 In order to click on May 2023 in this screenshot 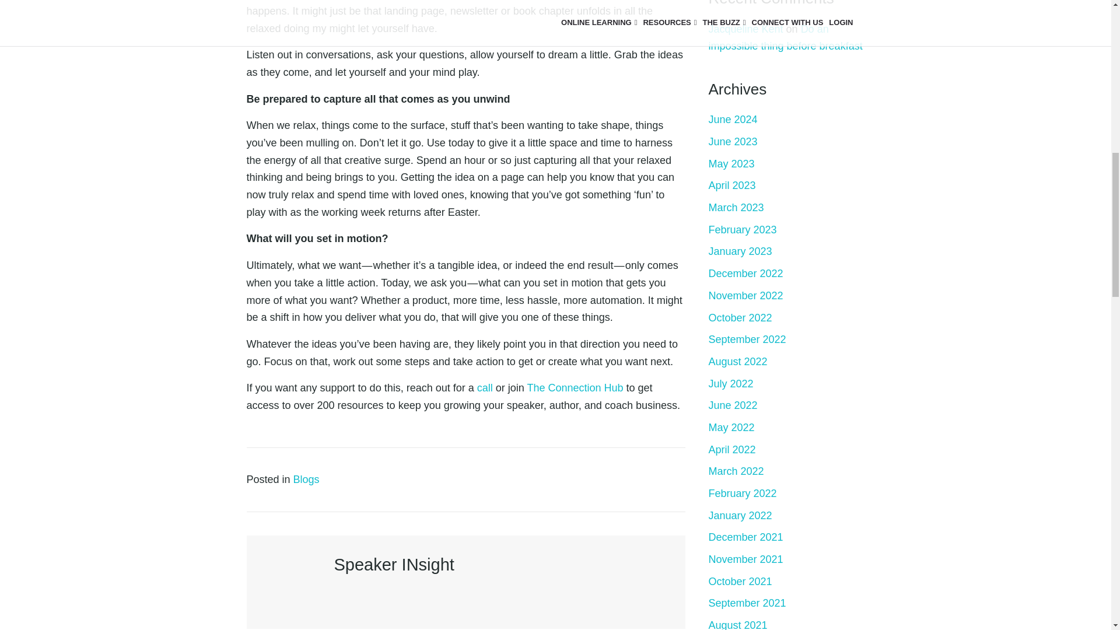, I will do `click(730, 163)`.